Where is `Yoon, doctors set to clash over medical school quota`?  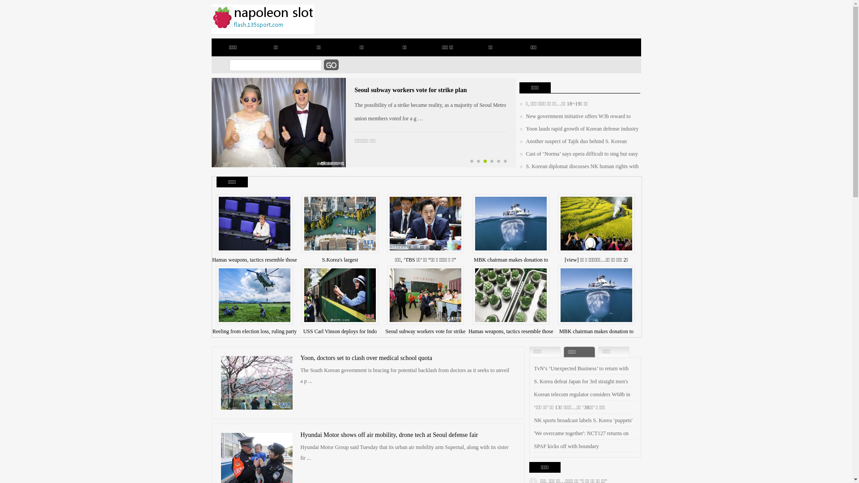 Yoon, doctors set to clash over medical school quota is located at coordinates (366, 358).